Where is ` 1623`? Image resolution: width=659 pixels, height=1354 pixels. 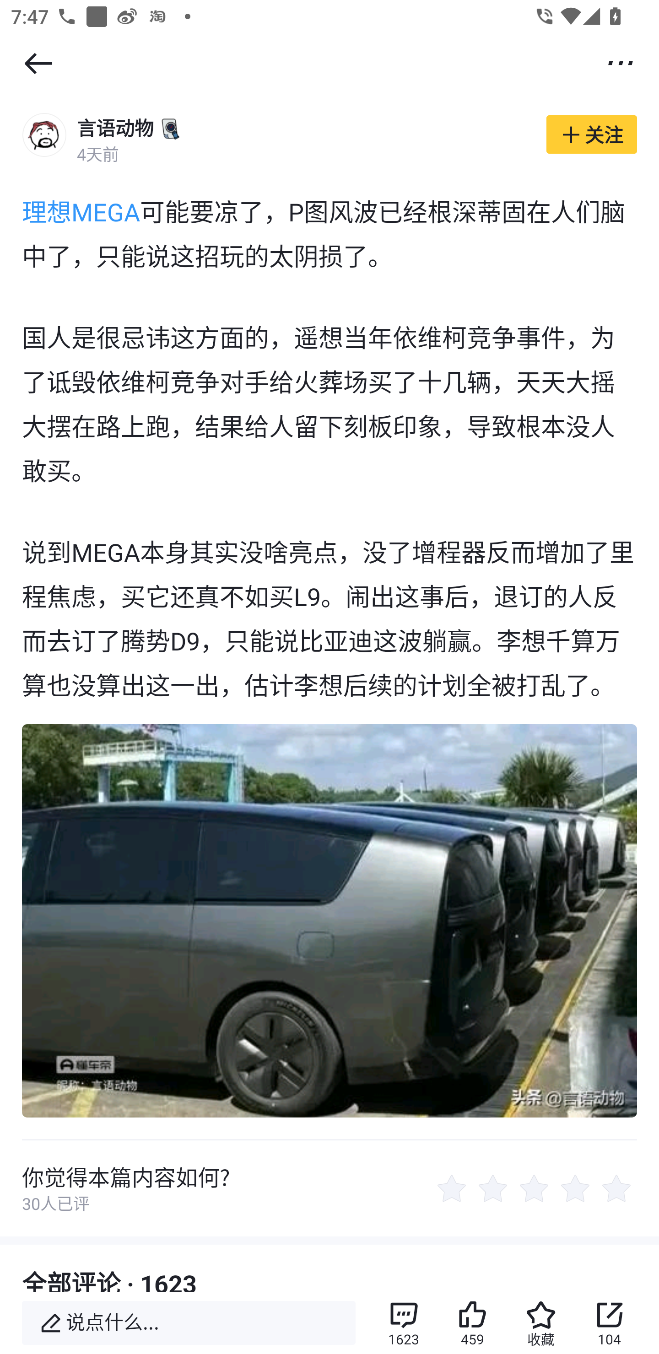
 1623 is located at coordinates (404, 1323).